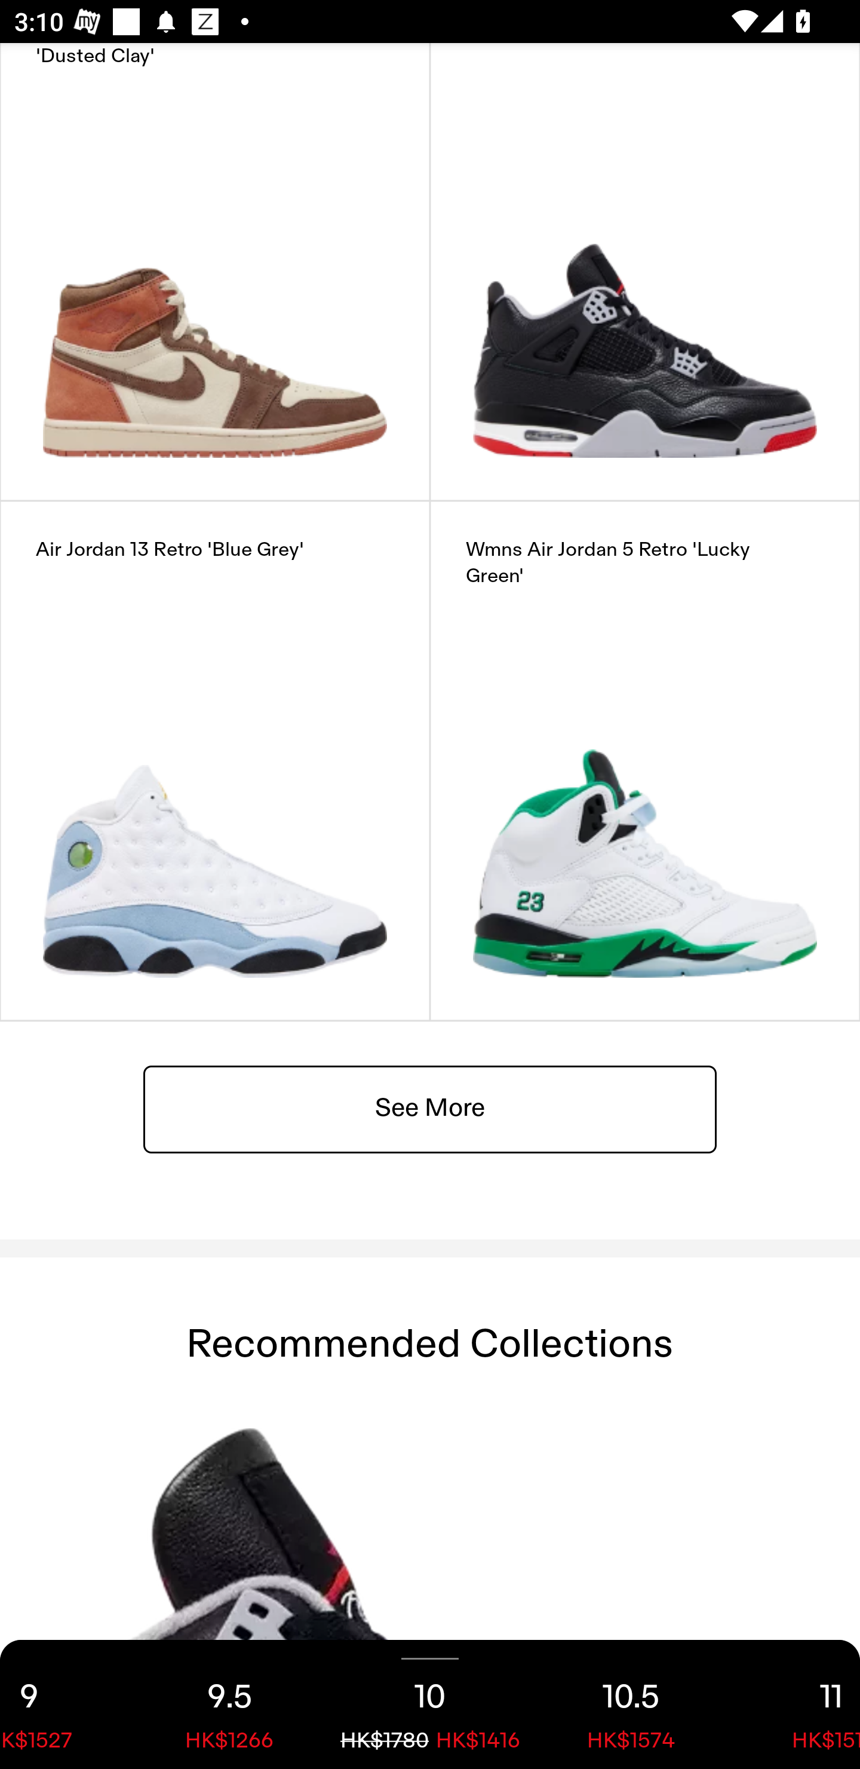 The height and width of the screenshot is (1769, 860). Describe the element at coordinates (229, 1704) in the screenshot. I see `9.5 HK$1266` at that location.